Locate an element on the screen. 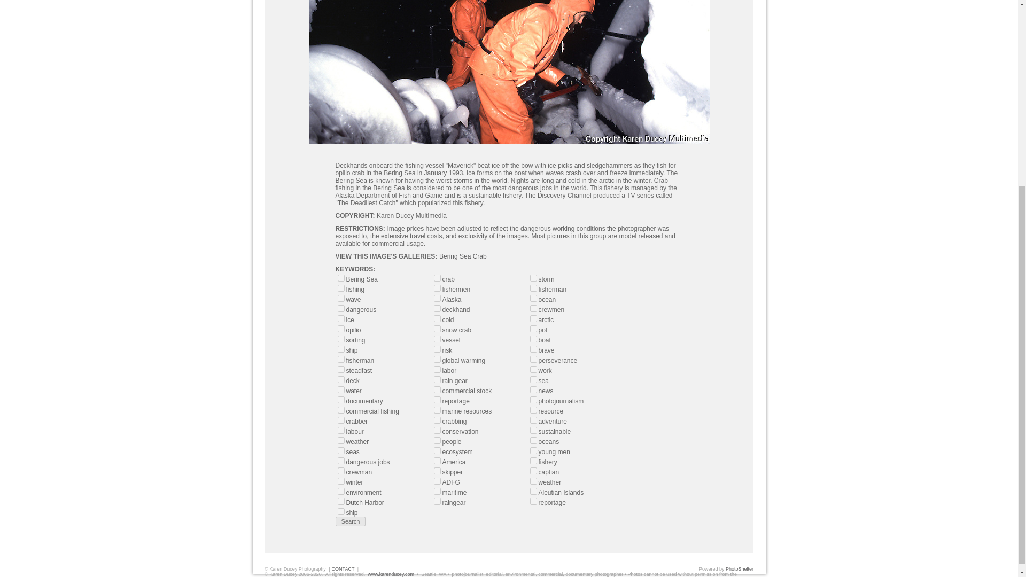 Image resolution: width=1026 pixels, height=577 pixels. storm is located at coordinates (533, 278).